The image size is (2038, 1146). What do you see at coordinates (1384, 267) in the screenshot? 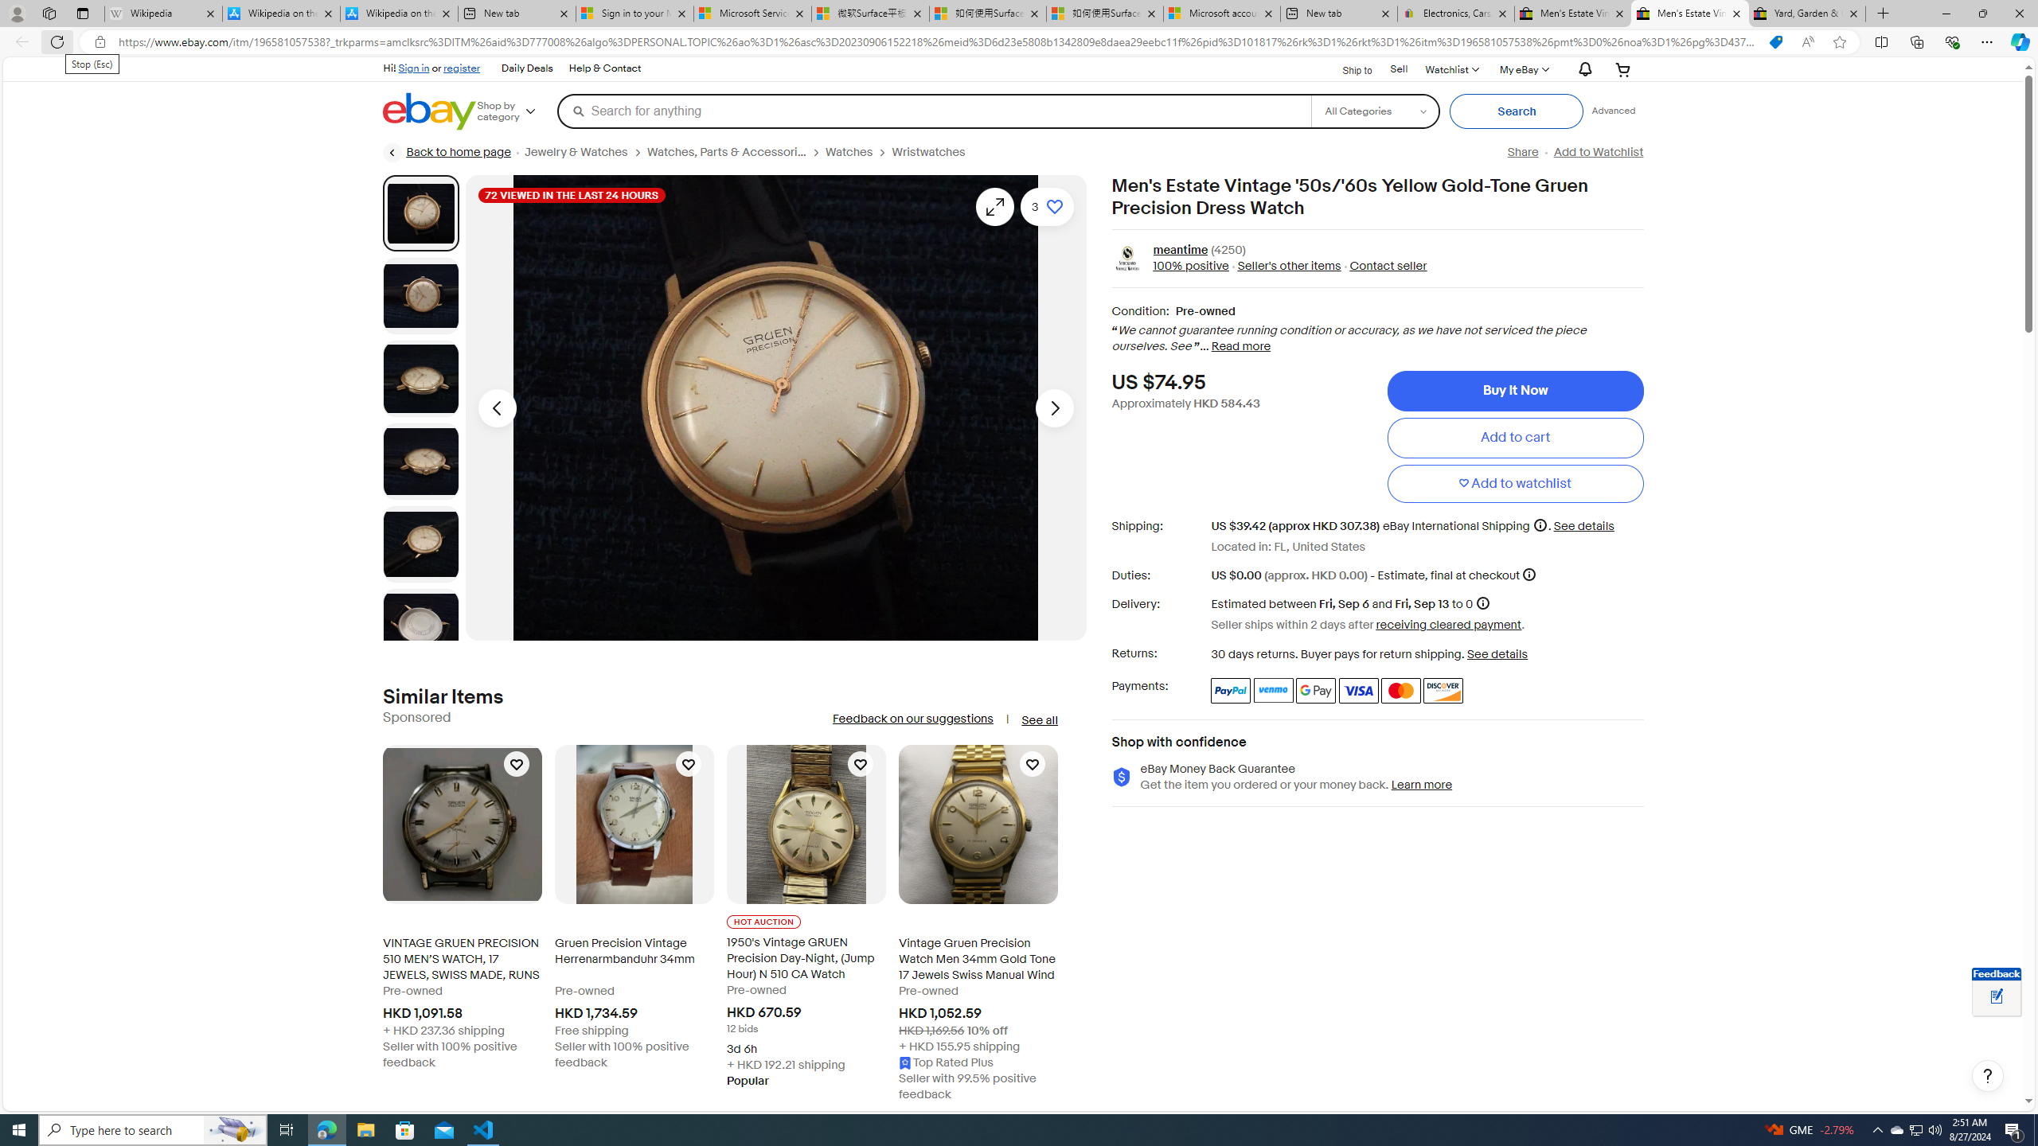
I see `  Contact seller` at bounding box center [1384, 267].